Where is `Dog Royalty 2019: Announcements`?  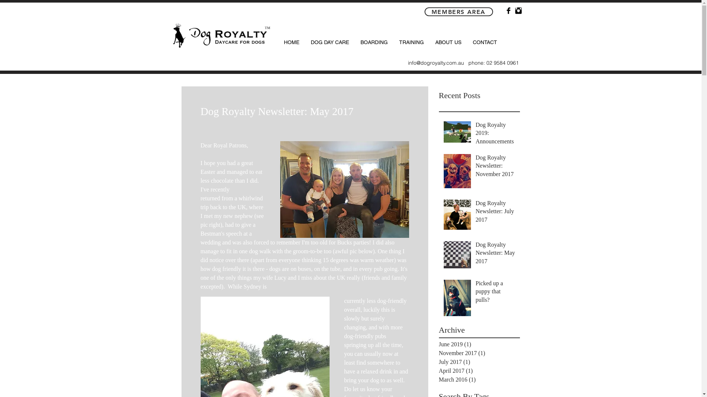 Dog Royalty 2019: Announcements is located at coordinates (496, 135).